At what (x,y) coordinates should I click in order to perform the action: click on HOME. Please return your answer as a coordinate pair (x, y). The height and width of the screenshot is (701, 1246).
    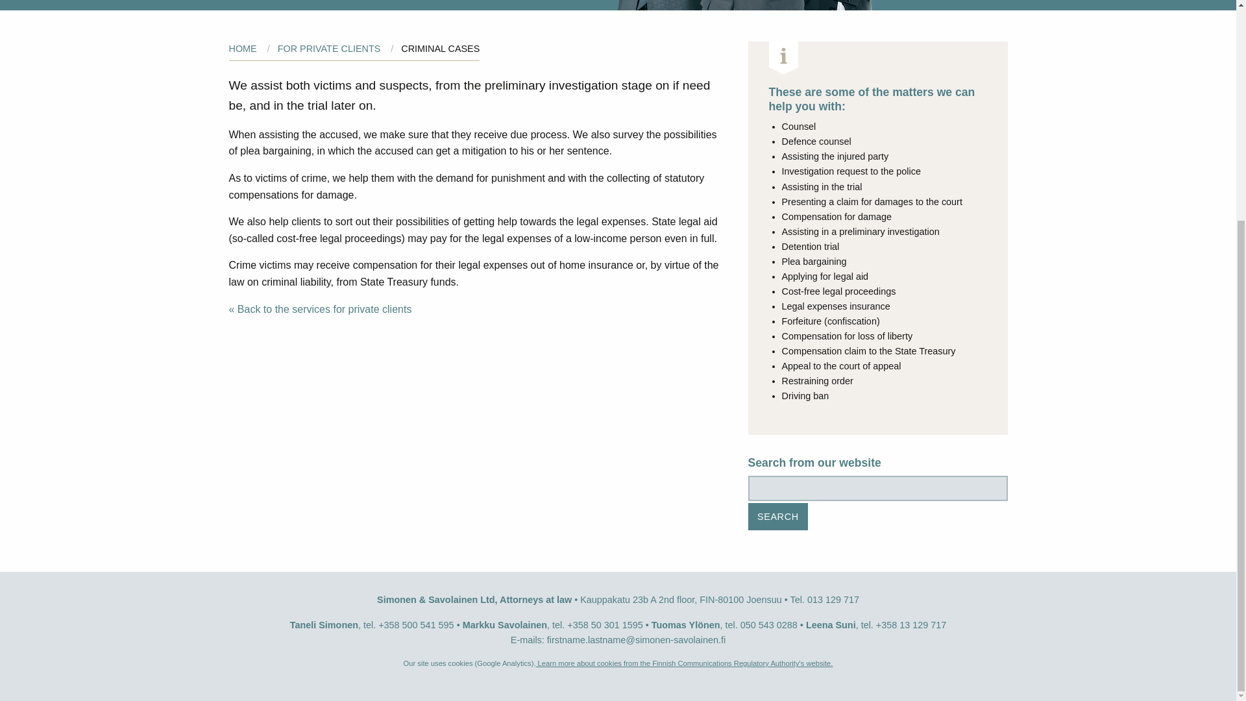
    Looking at the image, I should click on (242, 48).